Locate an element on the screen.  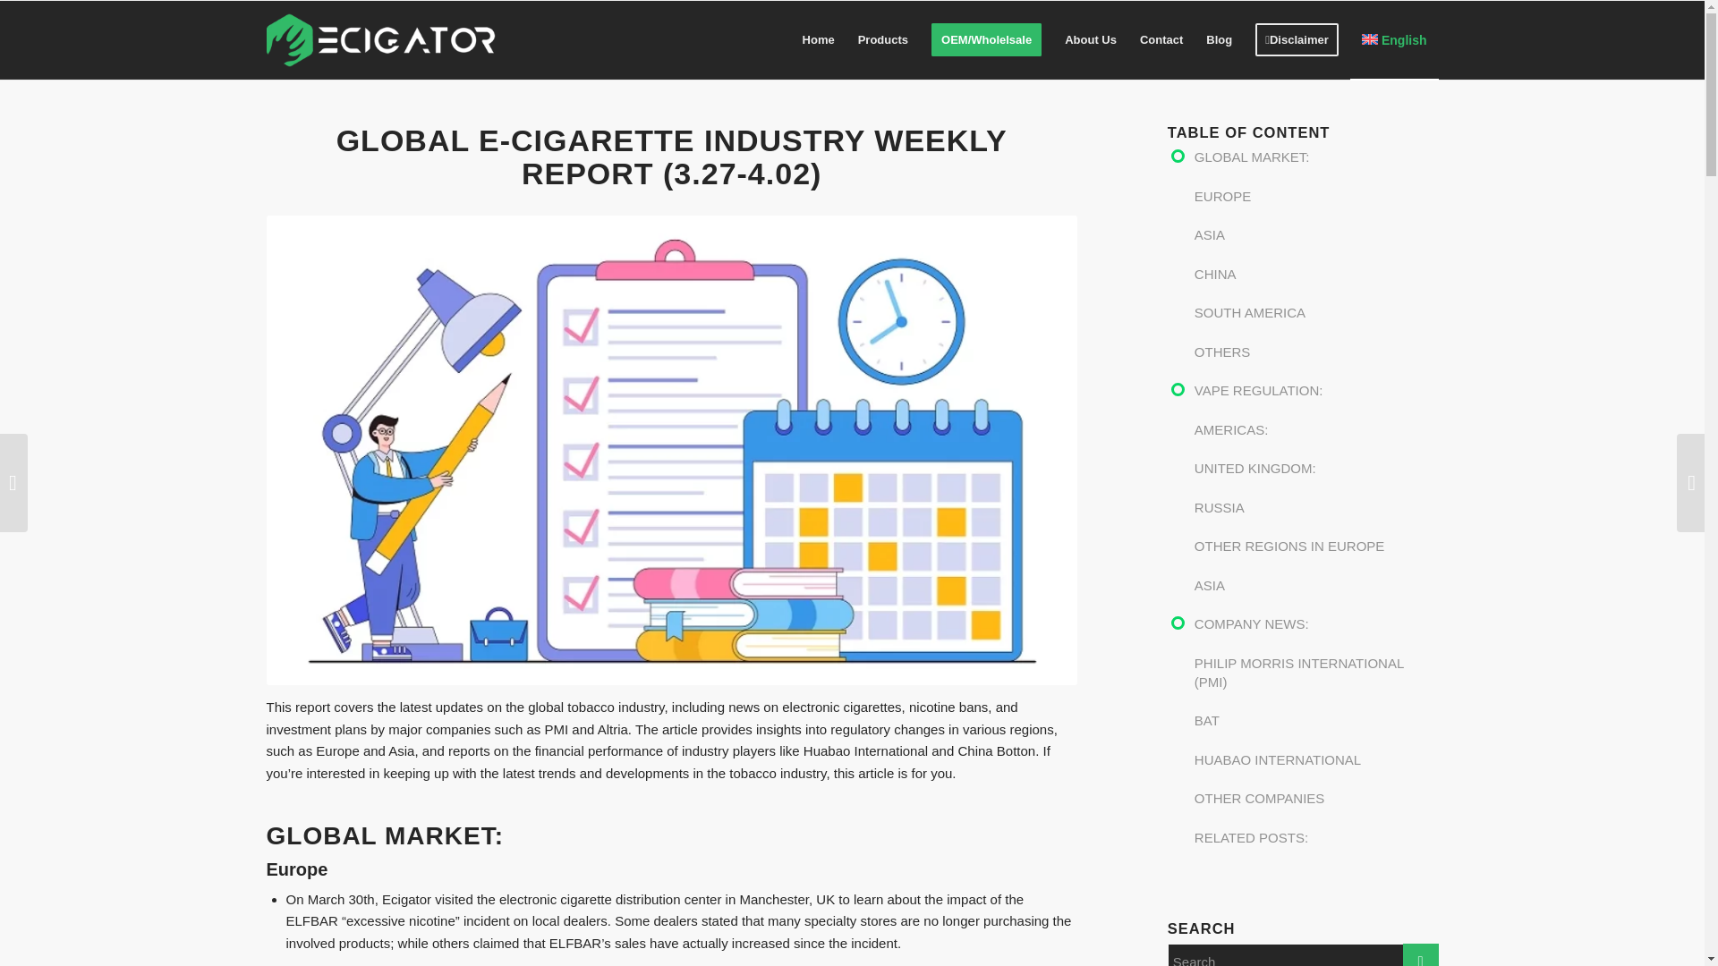
English is located at coordinates (1394, 39).